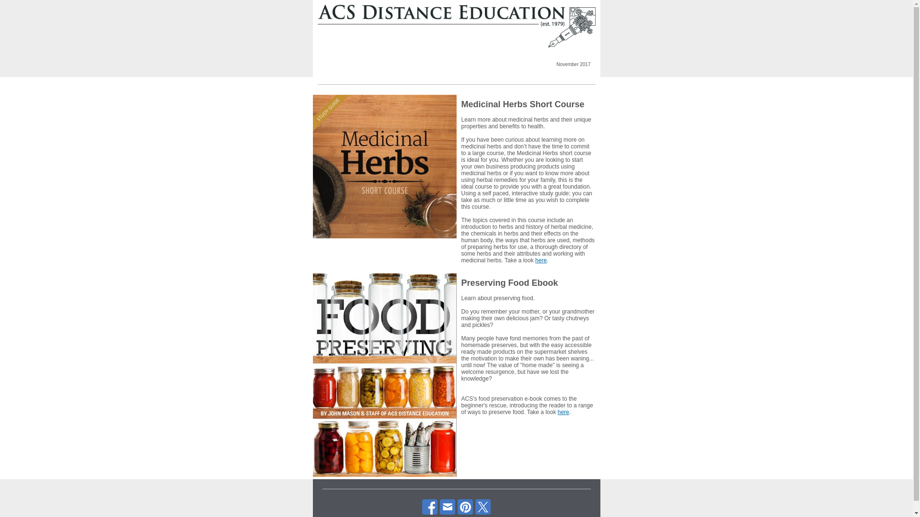 This screenshot has width=920, height=517. What do you see at coordinates (563, 412) in the screenshot?
I see `here` at bounding box center [563, 412].